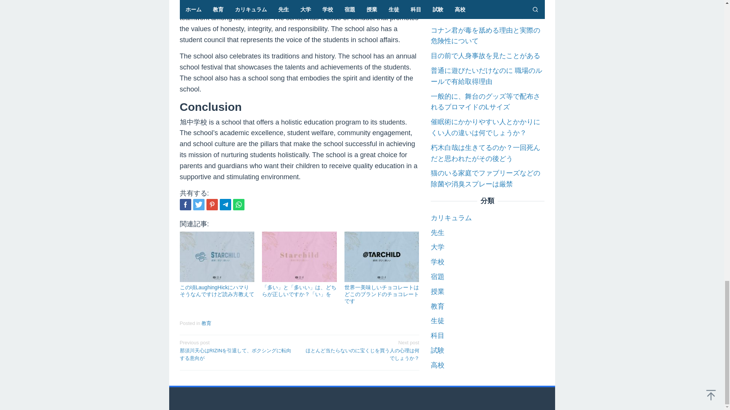  Describe the element at coordinates (198, 204) in the screenshot. I see `Tweet this` at that location.